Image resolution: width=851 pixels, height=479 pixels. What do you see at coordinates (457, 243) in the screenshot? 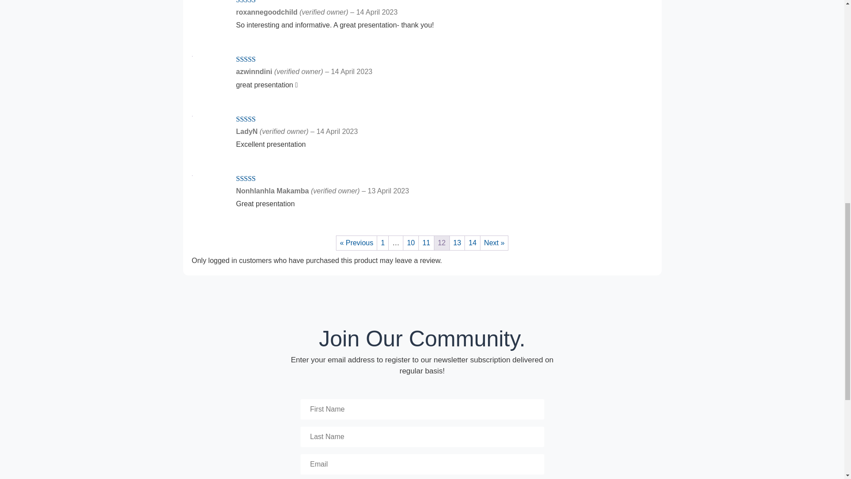
I see `13` at bounding box center [457, 243].